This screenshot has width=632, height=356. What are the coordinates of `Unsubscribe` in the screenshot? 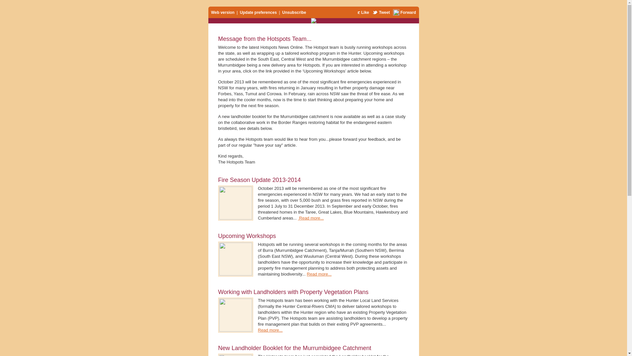 It's located at (294, 12).